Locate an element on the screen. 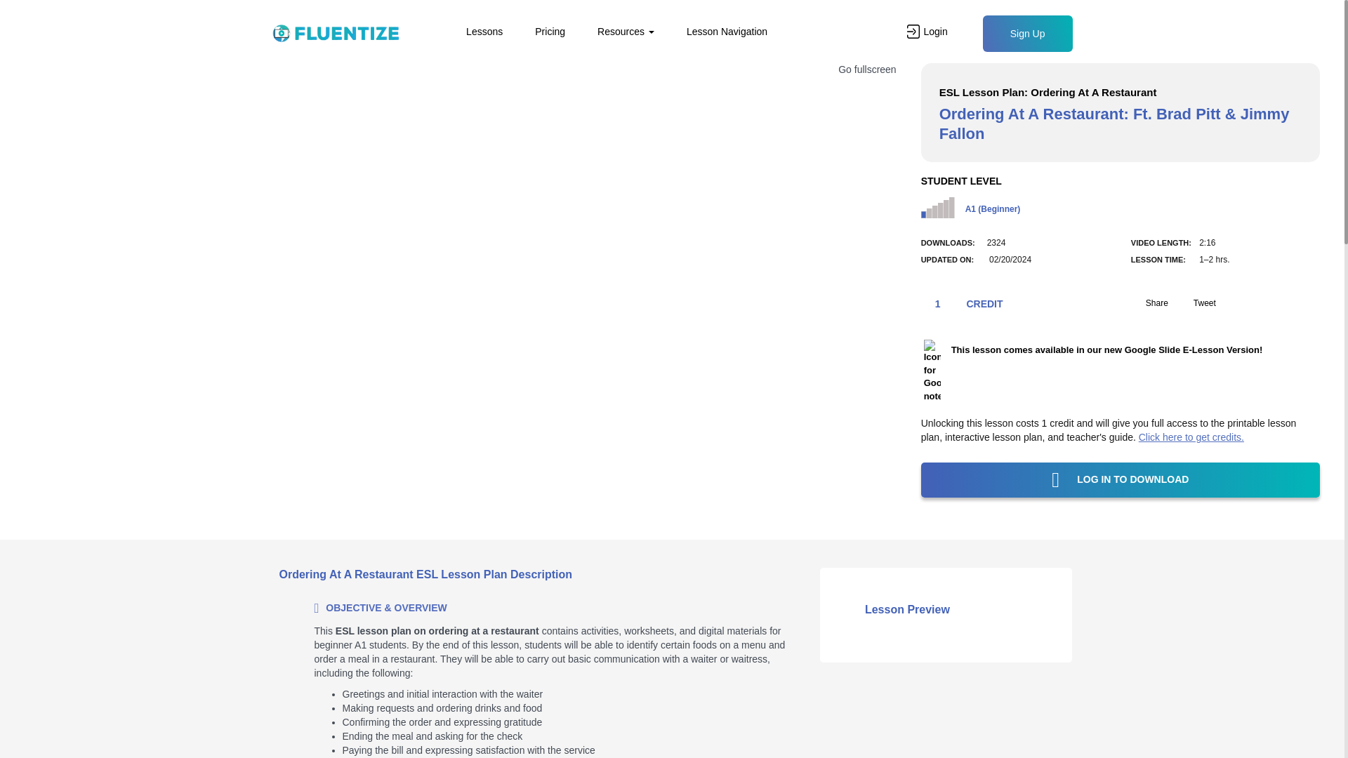  Resources is located at coordinates (625, 29).